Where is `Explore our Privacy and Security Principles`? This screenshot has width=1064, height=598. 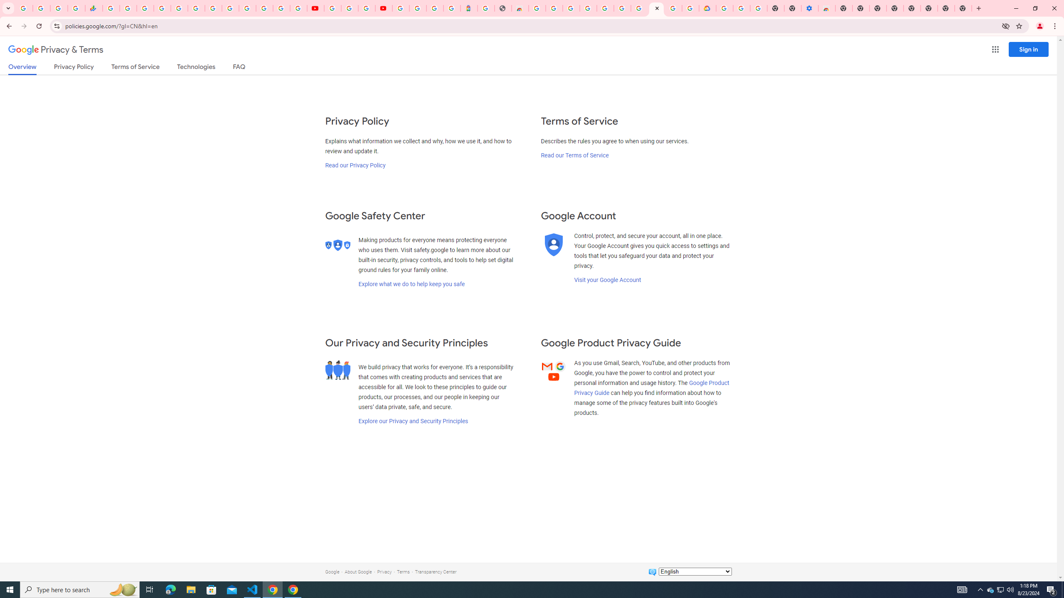
Explore our Privacy and Security Principles is located at coordinates (413, 421).